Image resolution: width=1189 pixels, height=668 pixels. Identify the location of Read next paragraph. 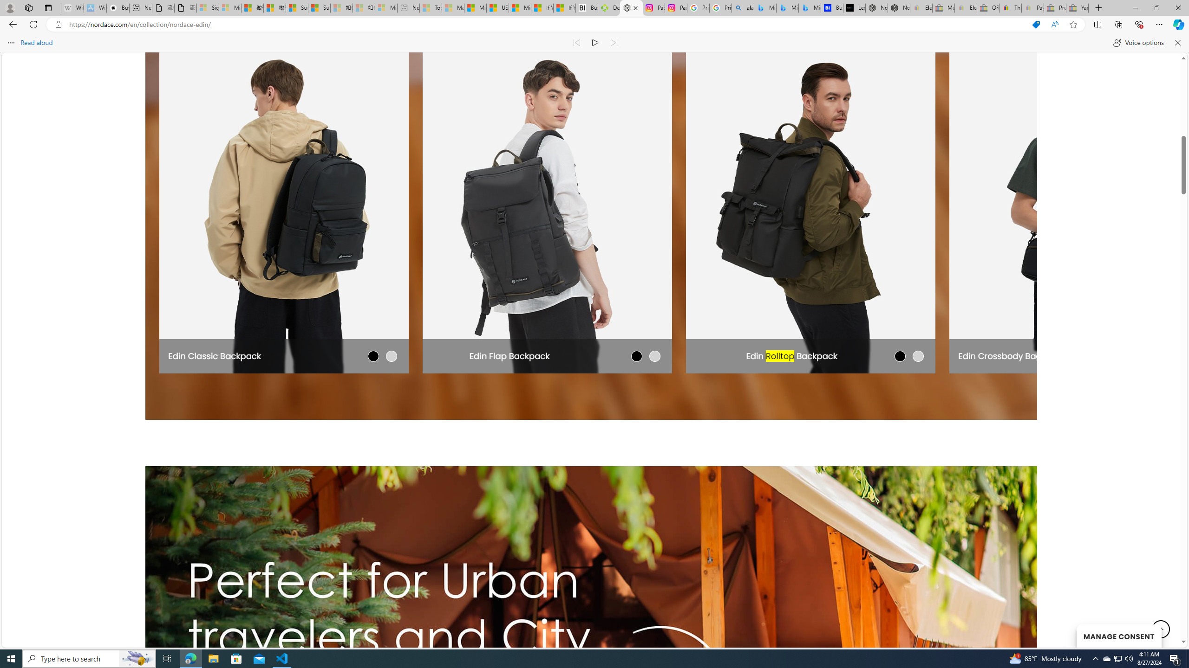
(613, 43).